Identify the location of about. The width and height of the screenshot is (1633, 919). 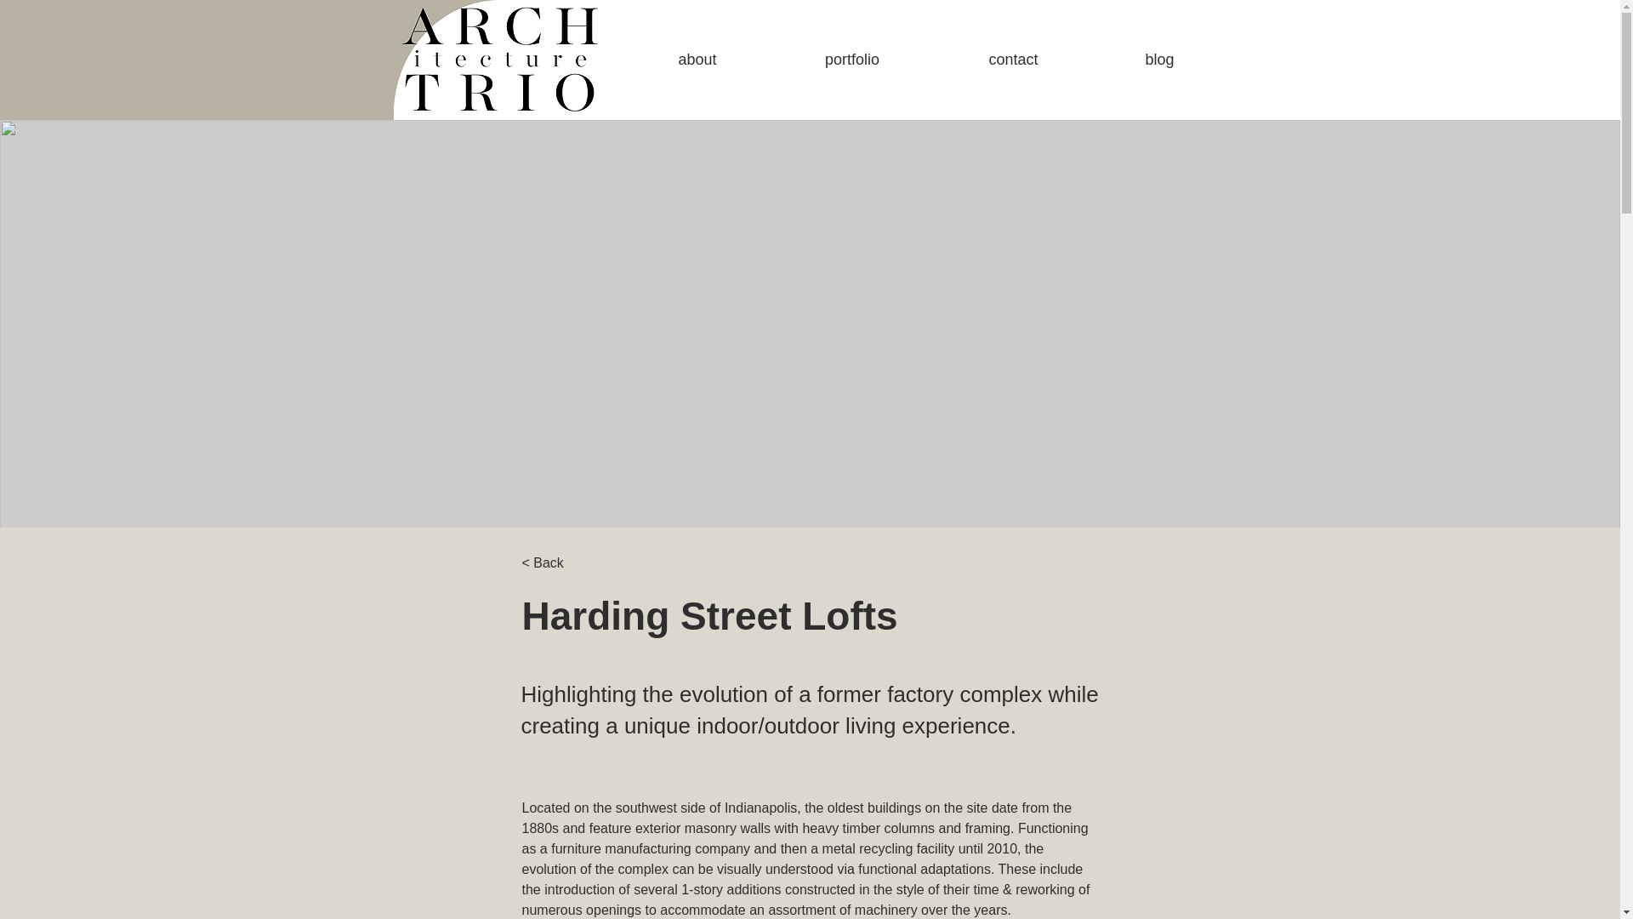
(696, 60).